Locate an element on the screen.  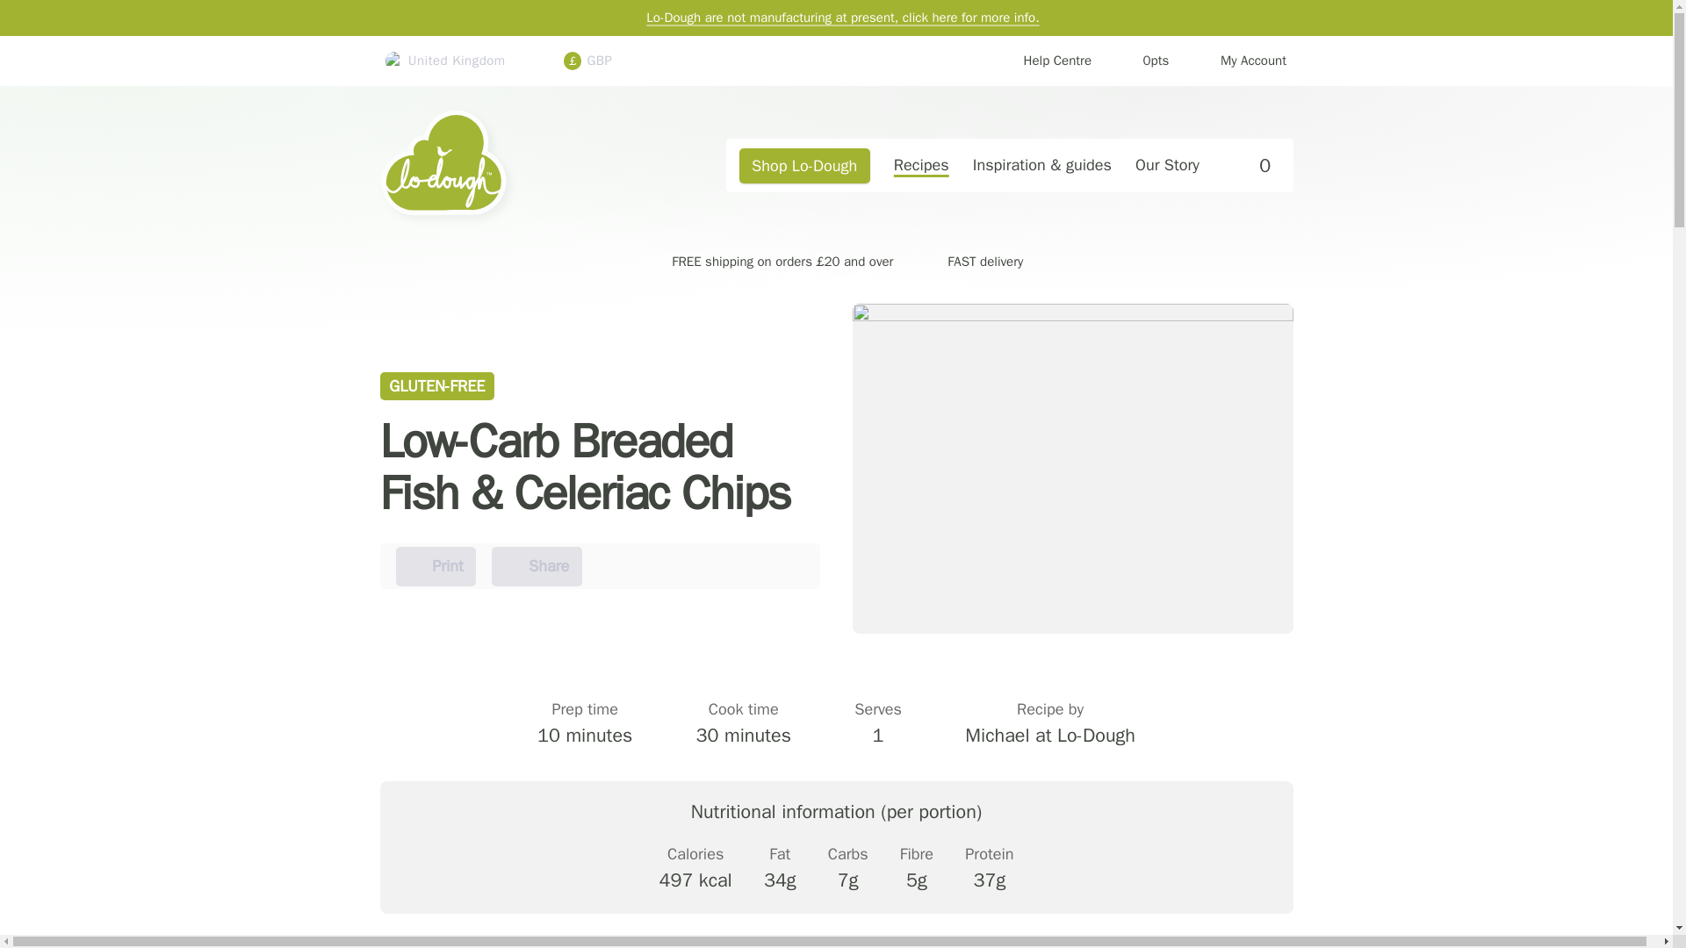
Lo-Dough is located at coordinates (511, 165).